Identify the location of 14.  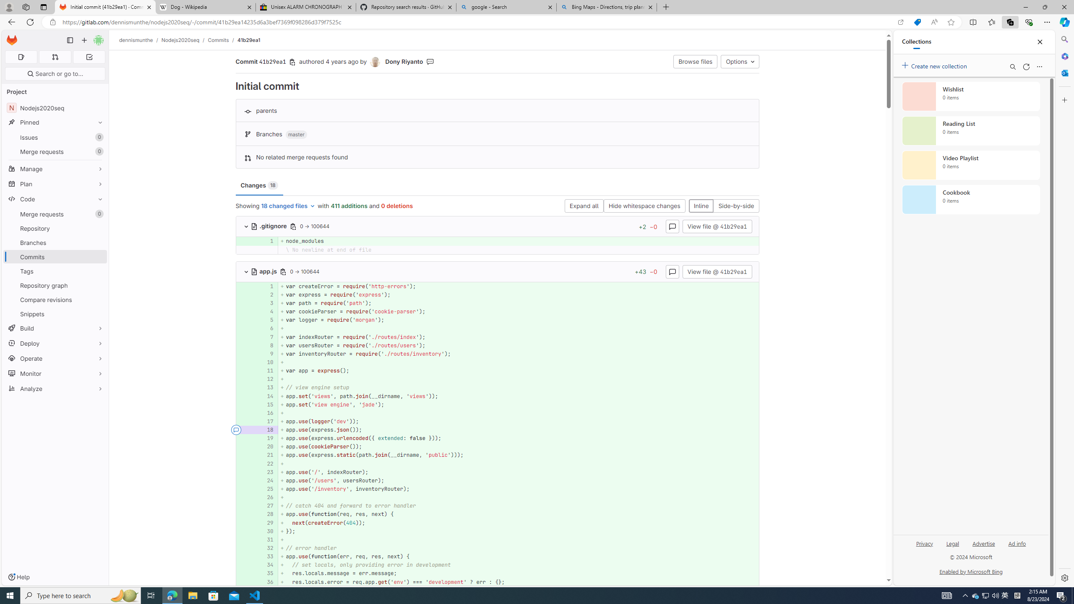
(267, 396).